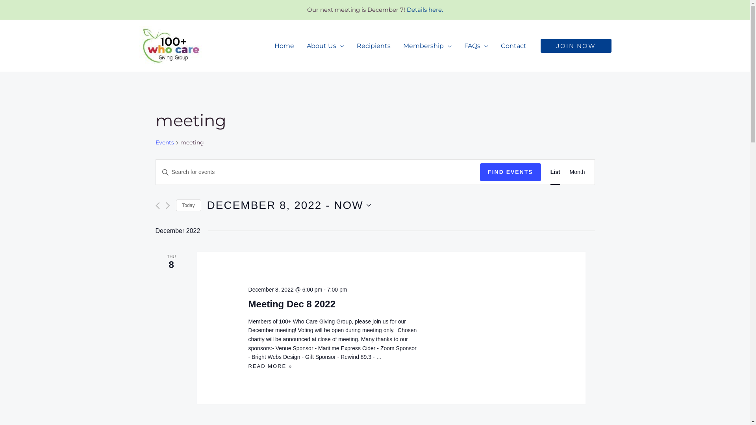  I want to click on Previous Events, so click(157, 205).